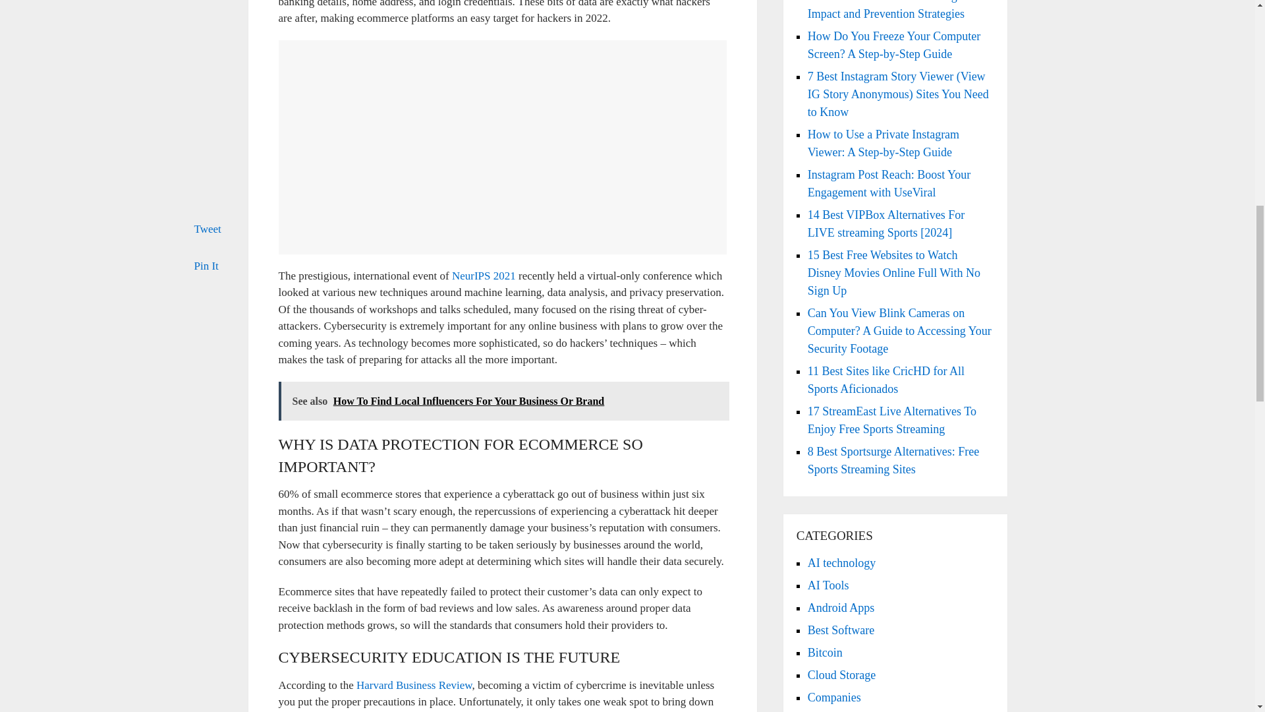 Image resolution: width=1265 pixels, height=712 pixels. Describe the element at coordinates (412, 685) in the screenshot. I see ` Harvard Business Review` at that location.